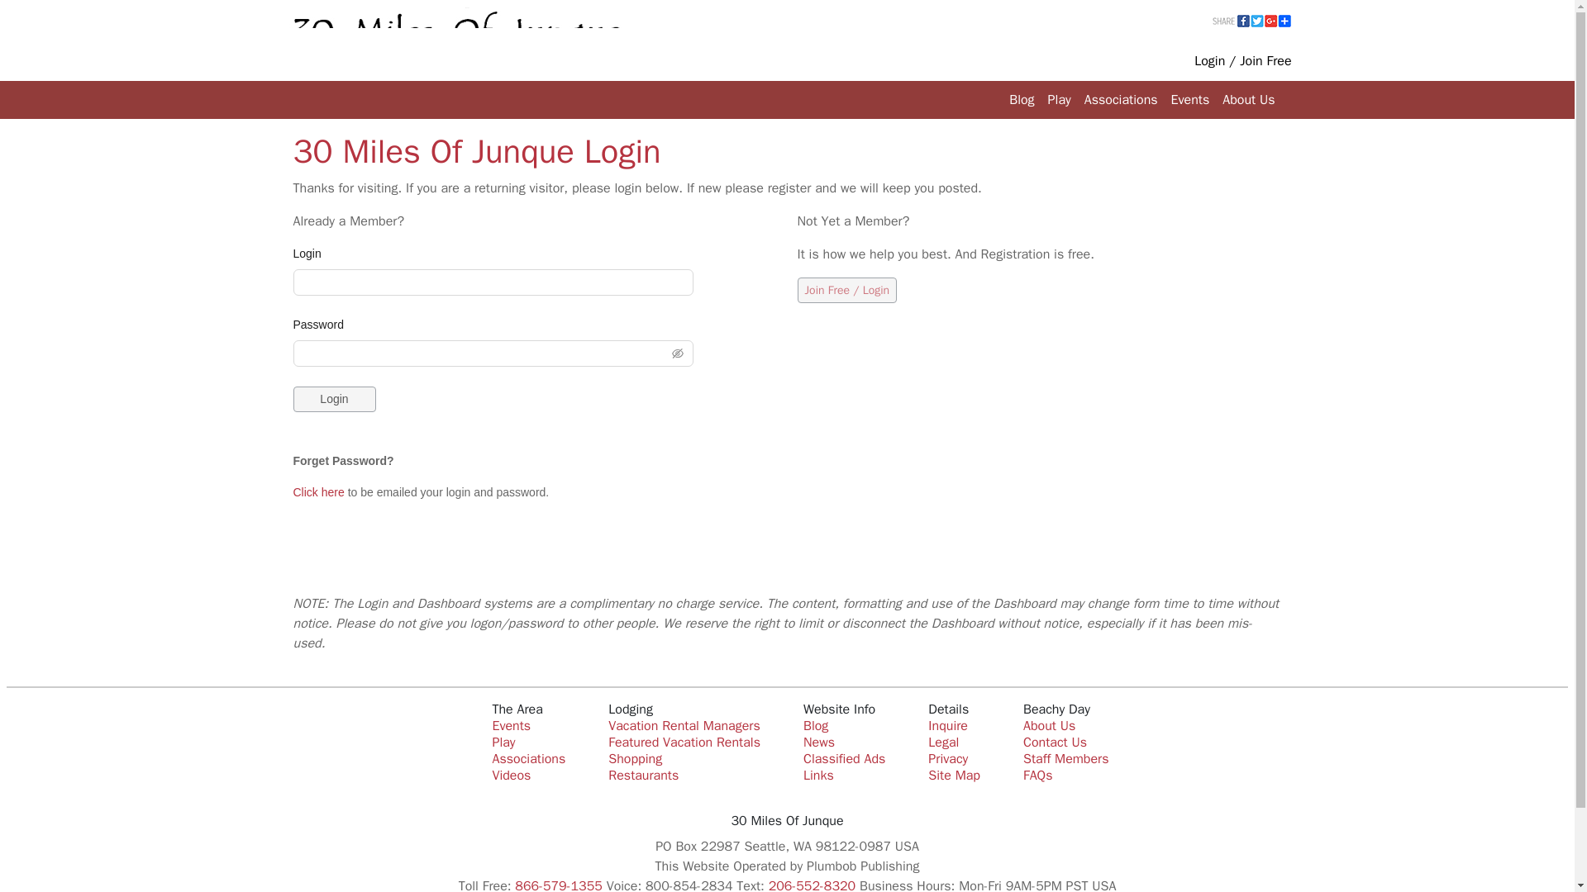 This screenshot has width=1587, height=892. Describe the element at coordinates (948, 758) in the screenshot. I see `Privacy` at that location.